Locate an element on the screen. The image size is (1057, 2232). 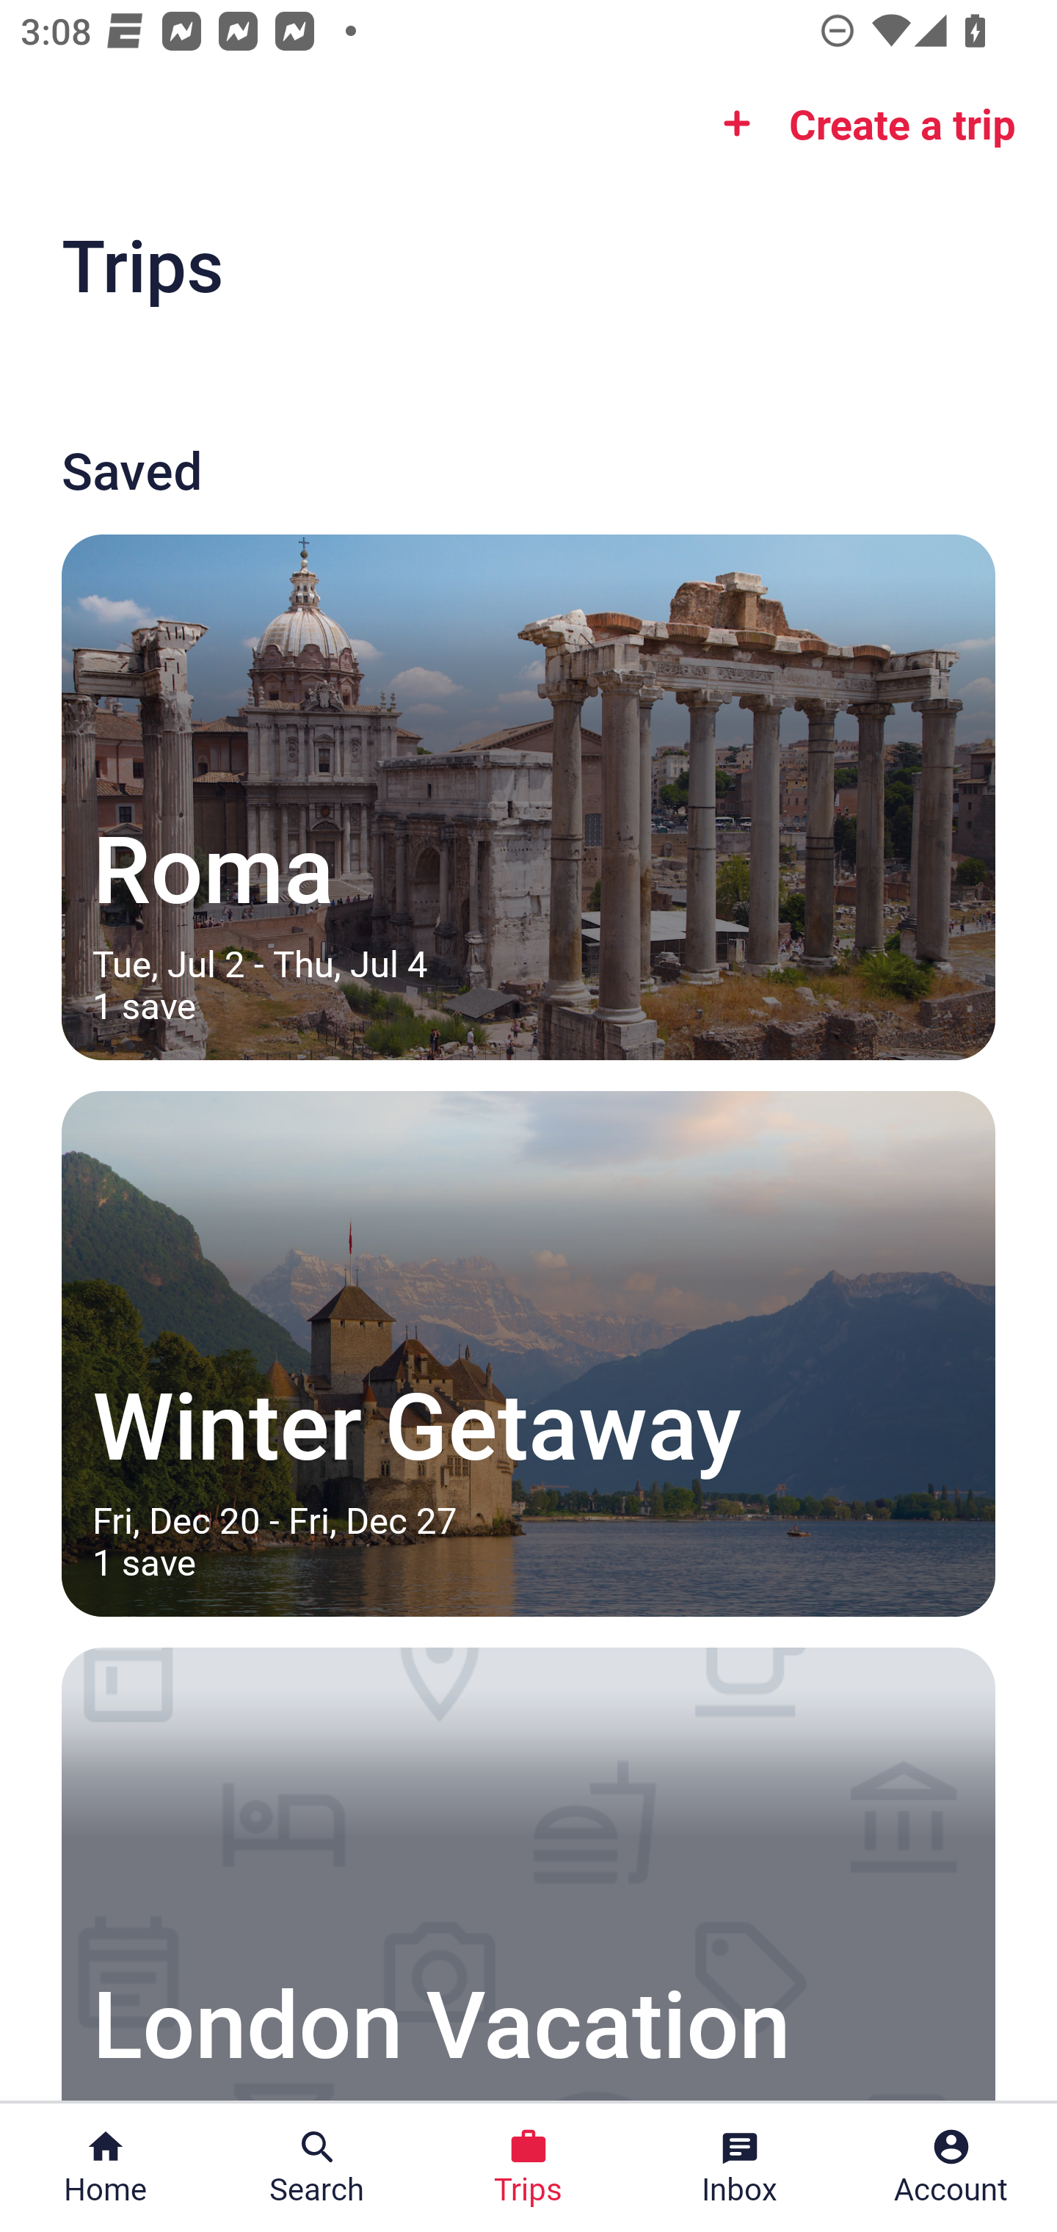
Inbox Inbox Button is located at coordinates (740, 2167).